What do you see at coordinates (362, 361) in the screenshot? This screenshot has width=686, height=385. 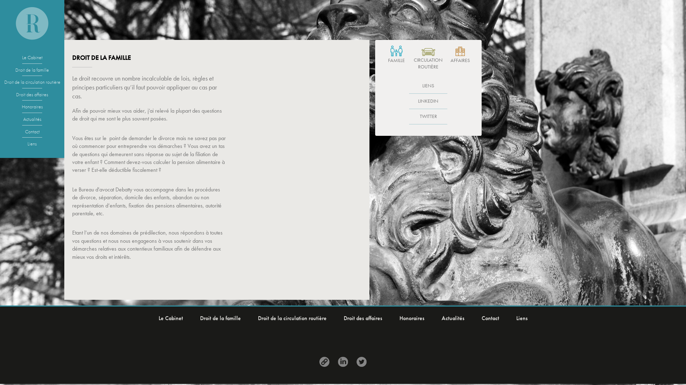 I see `Twitter` at bounding box center [362, 361].